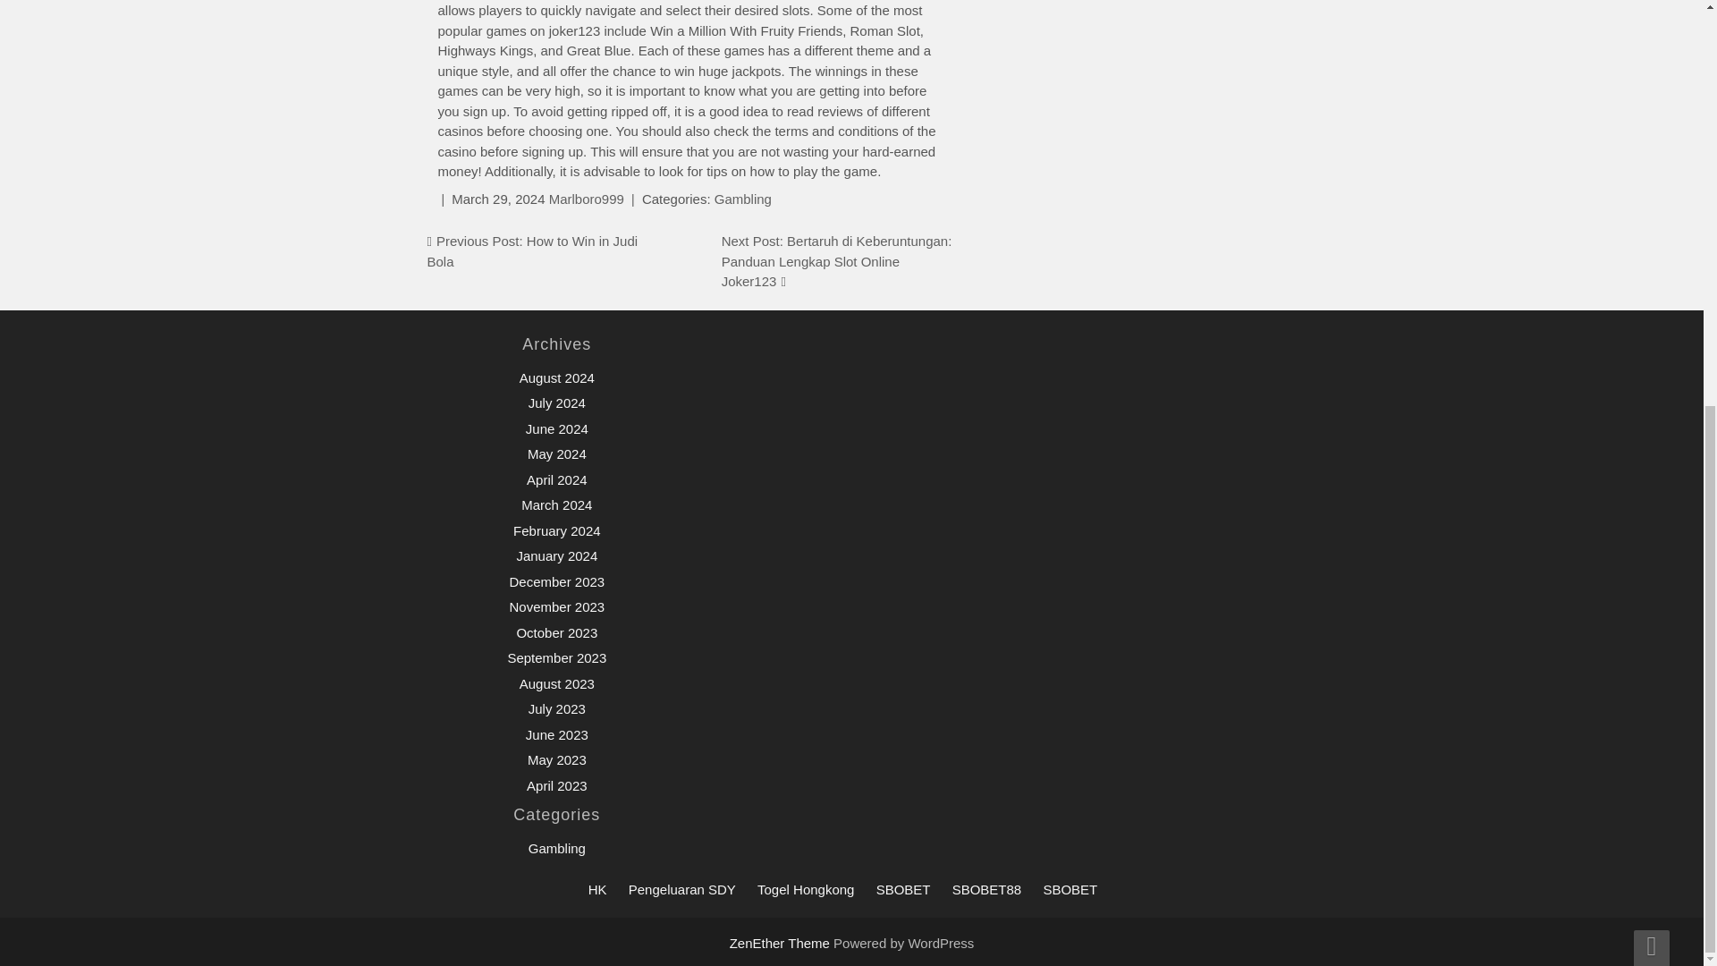 This screenshot has width=1717, height=966. I want to click on July 2024, so click(556, 402).